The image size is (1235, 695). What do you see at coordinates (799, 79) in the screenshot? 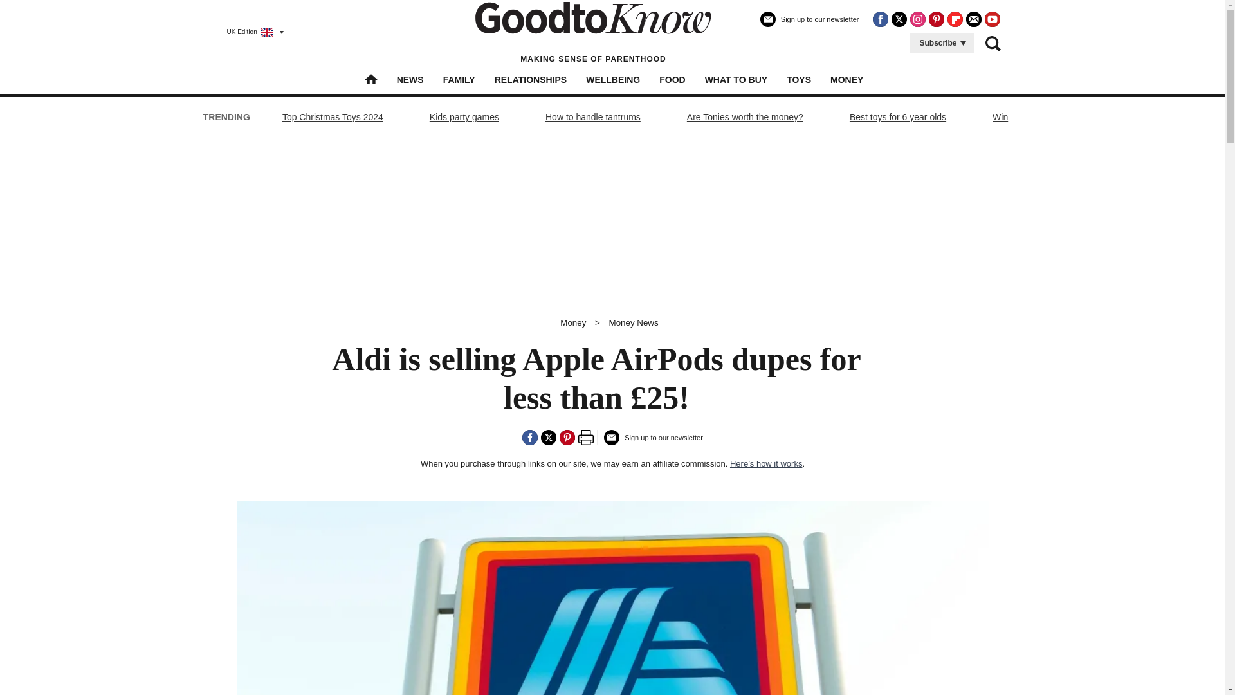
I see `TOYS` at bounding box center [799, 79].